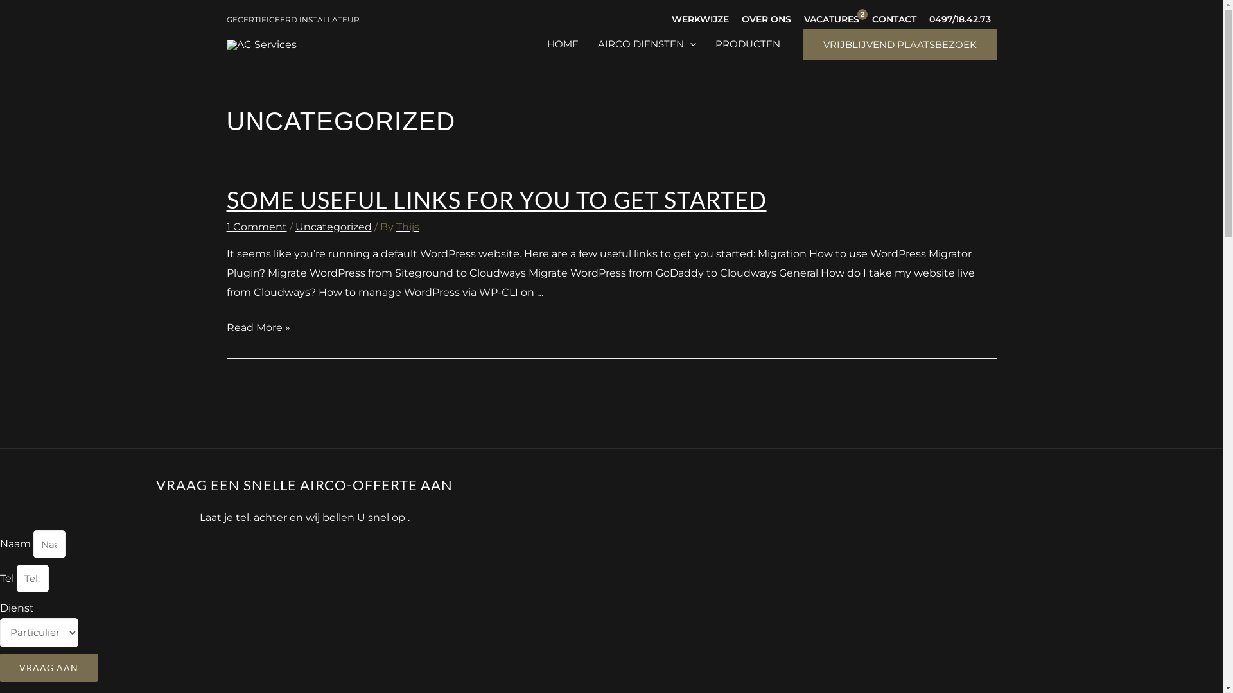  I want to click on 1 Comment, so click(256, 227).